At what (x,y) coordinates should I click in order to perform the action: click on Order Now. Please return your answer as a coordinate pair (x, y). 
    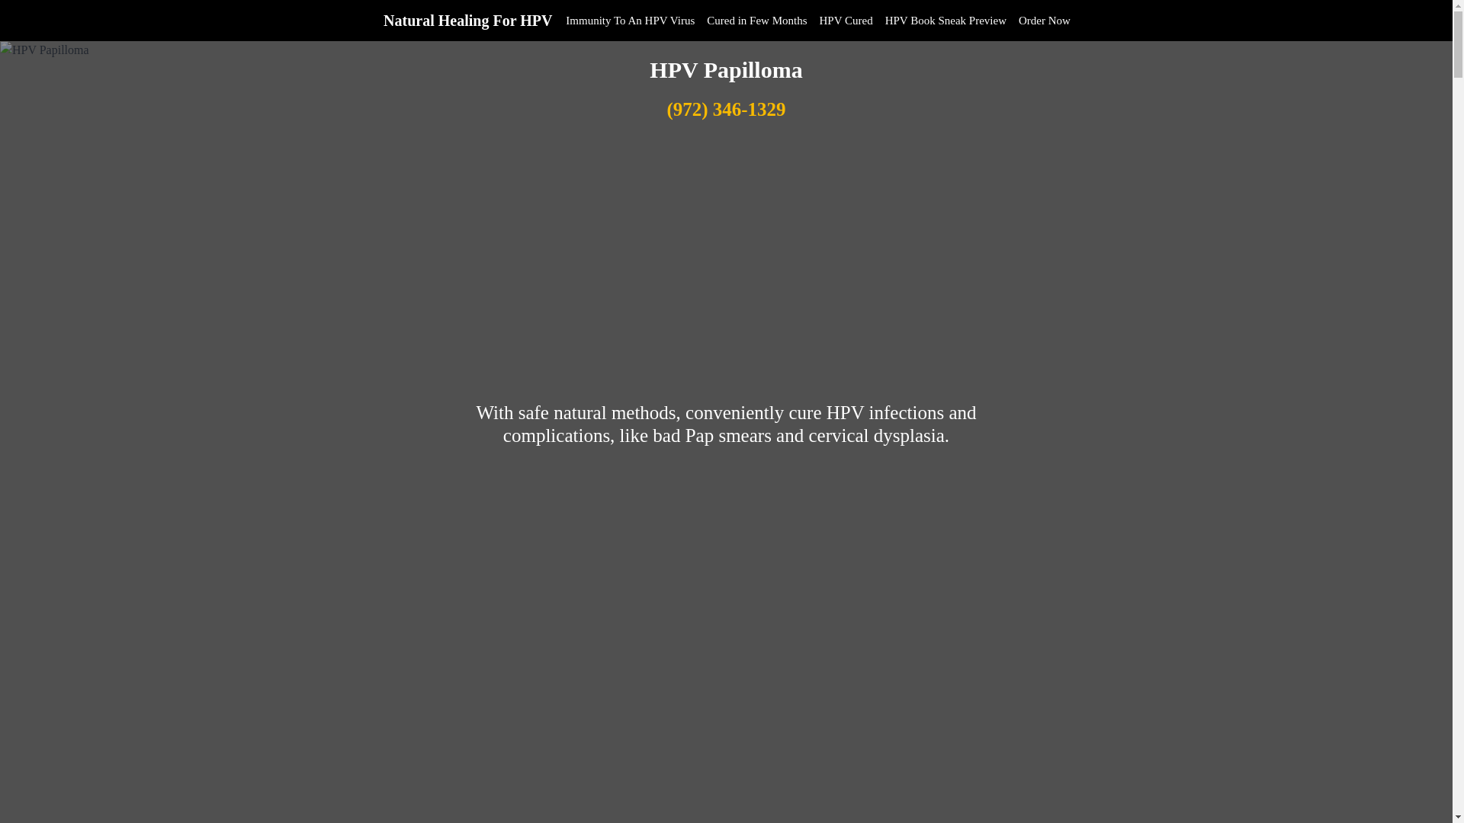
    Looking at the image, I should click on (1045, 21).